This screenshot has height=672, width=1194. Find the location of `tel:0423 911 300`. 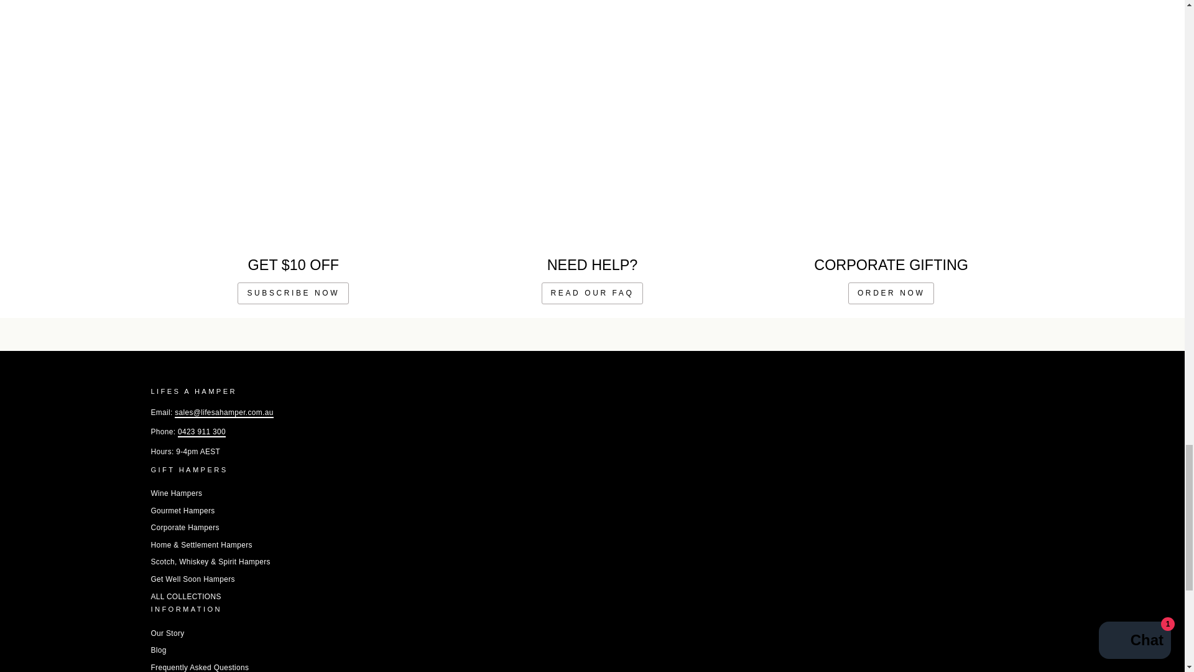

tel:0423 911 300 is located at coordinates (201, 432).